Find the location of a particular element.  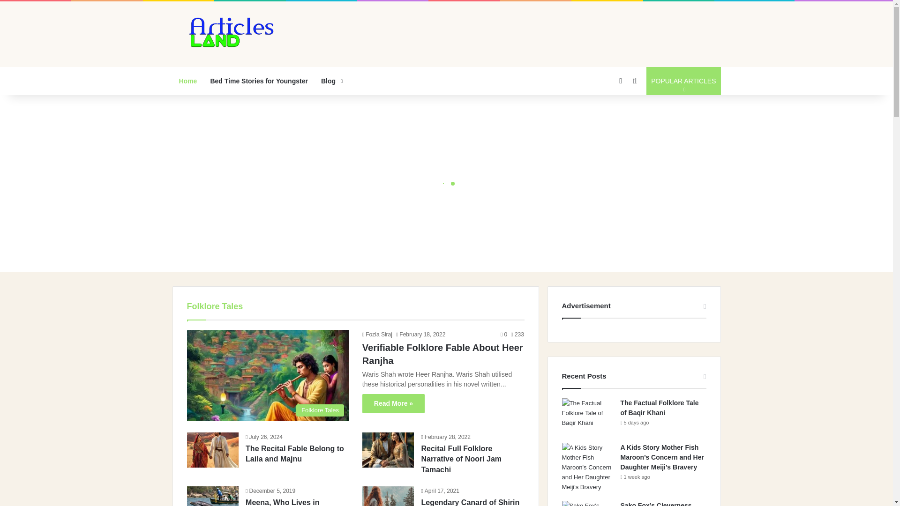

Bed Time Stories for Youngster is located at coordinates (294, 454).